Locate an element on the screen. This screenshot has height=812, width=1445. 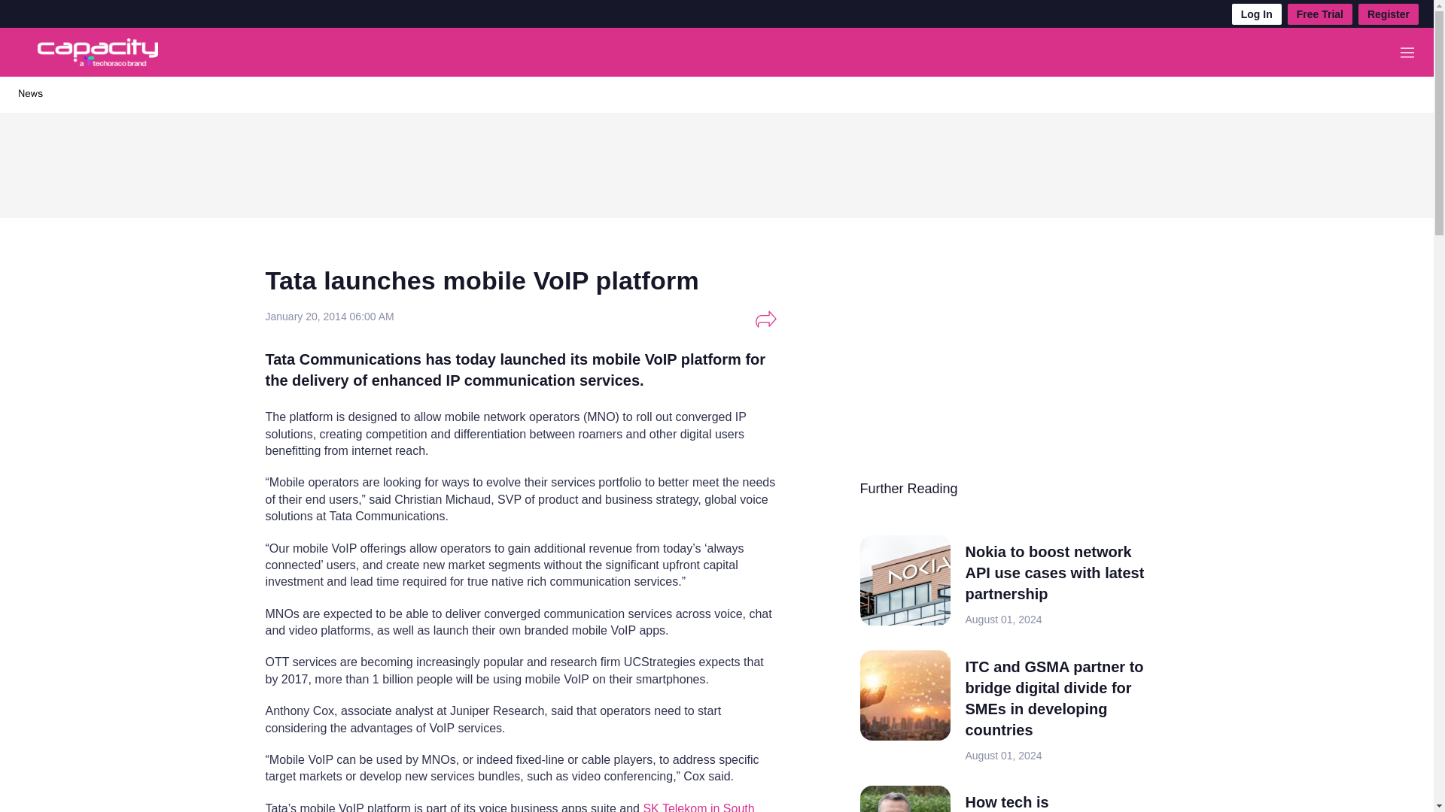
Free Trial is located at coordinates (1320, 14).